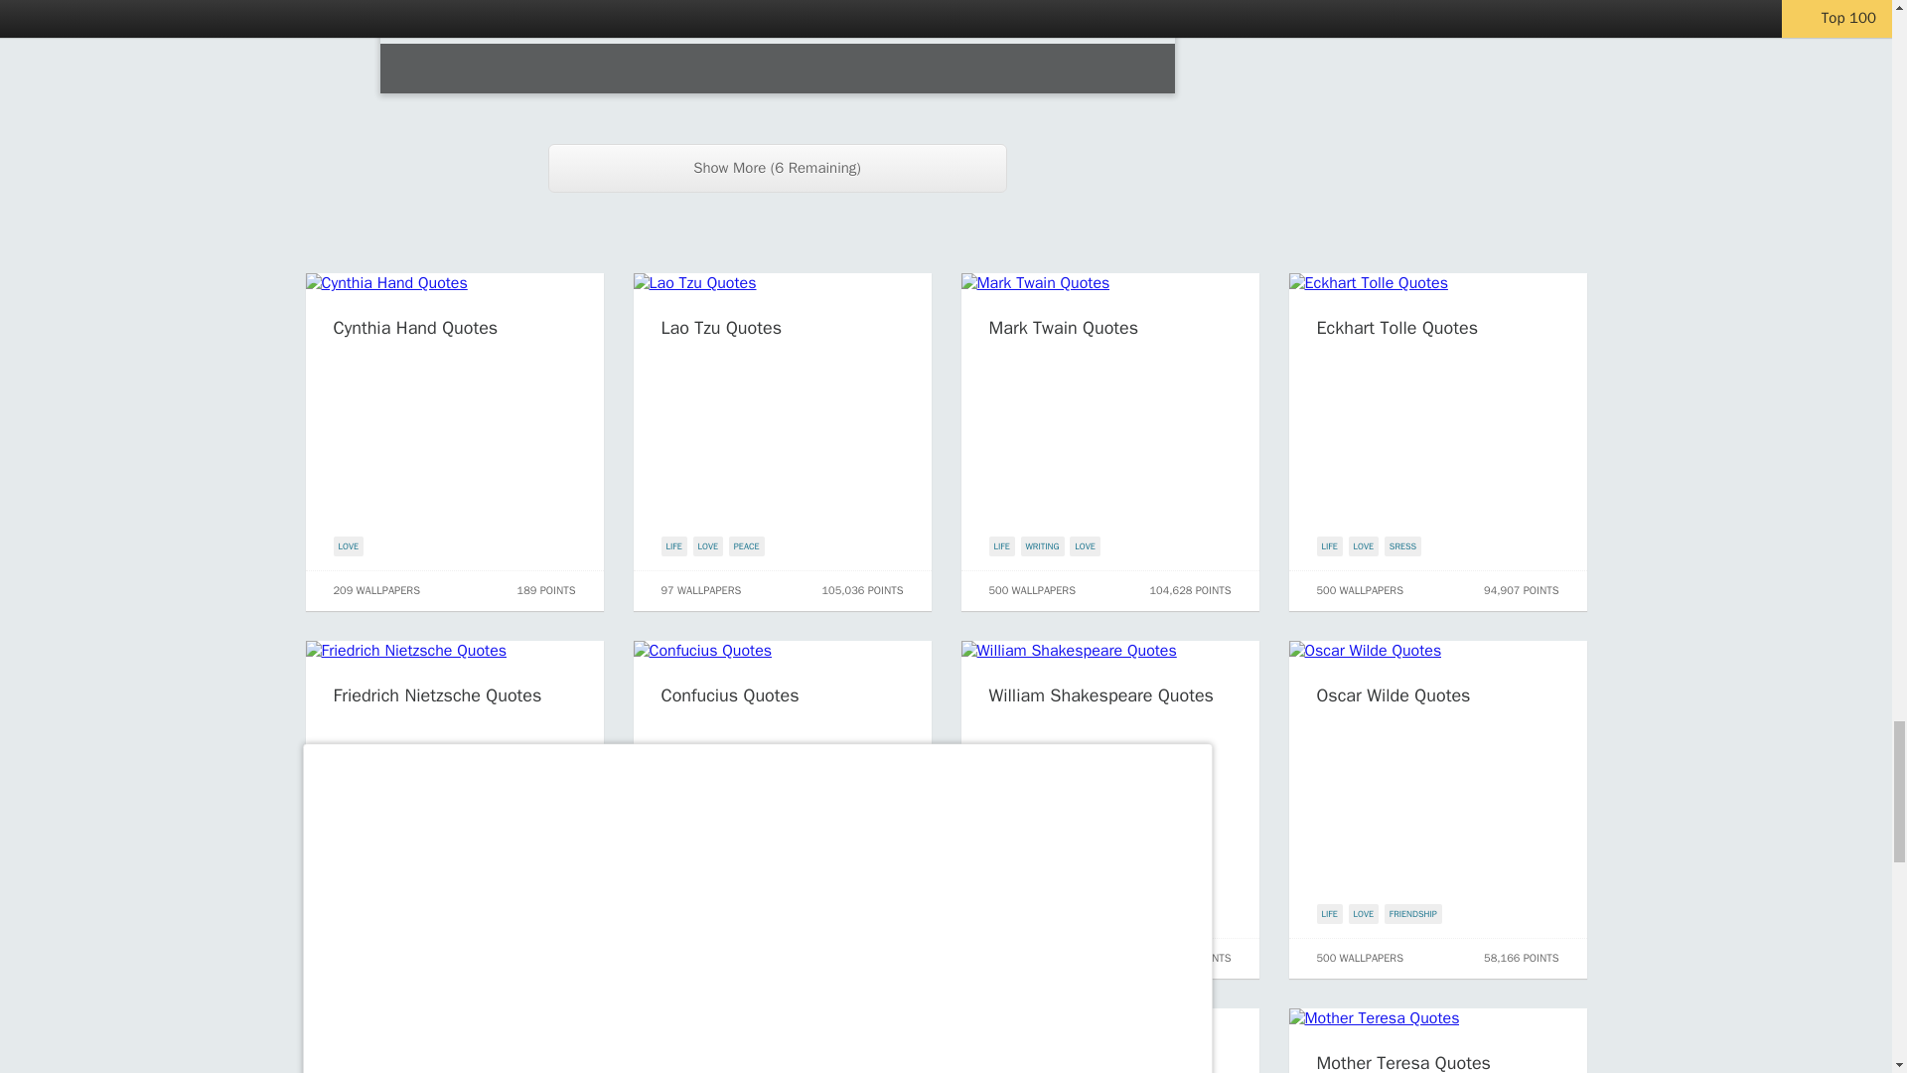 The width and height of the screenshot is (1907, 1073). Describe the element at coordinates (746, 546) in the screenshot. I see `PEACE` at that location.